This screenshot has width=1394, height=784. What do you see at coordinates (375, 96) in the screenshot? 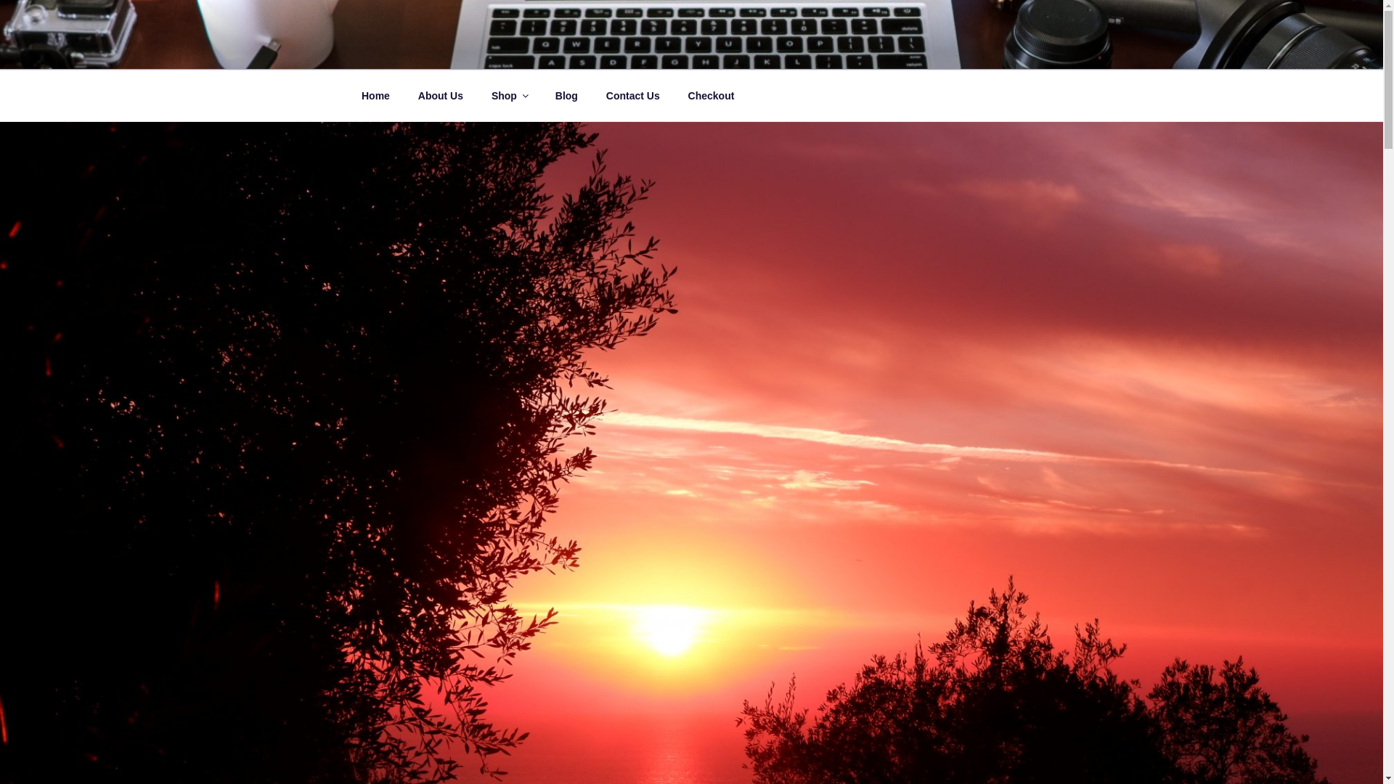
I see `Home` at bounding box center [375, 96].